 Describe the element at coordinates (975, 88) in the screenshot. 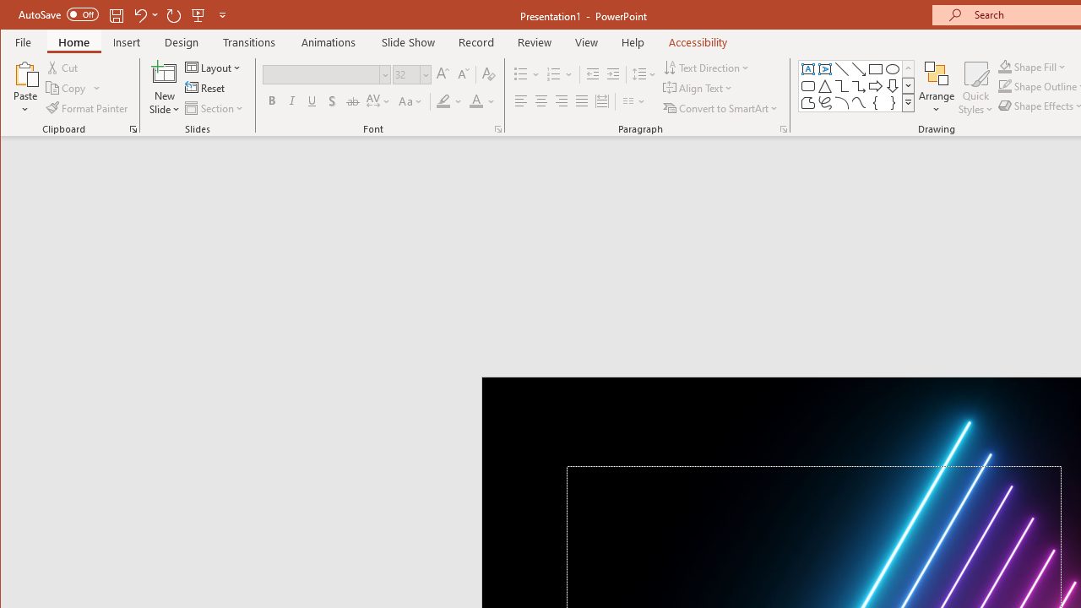

I see `Quick Styles` at that location.